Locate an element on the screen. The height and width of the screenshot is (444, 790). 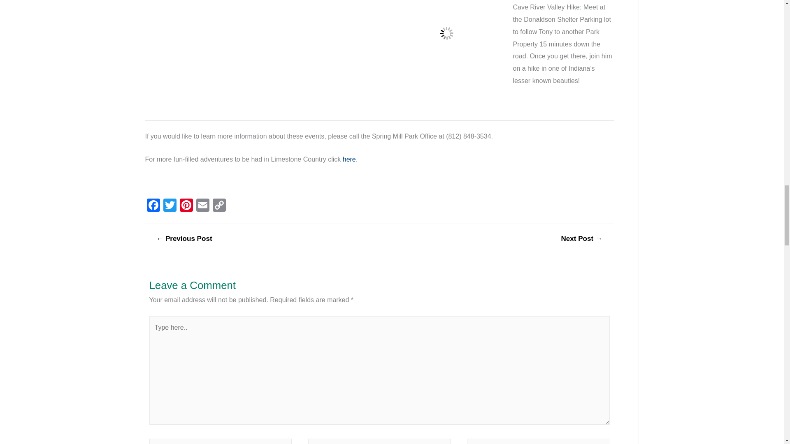
Facebook is located at coordinates (153, 206).